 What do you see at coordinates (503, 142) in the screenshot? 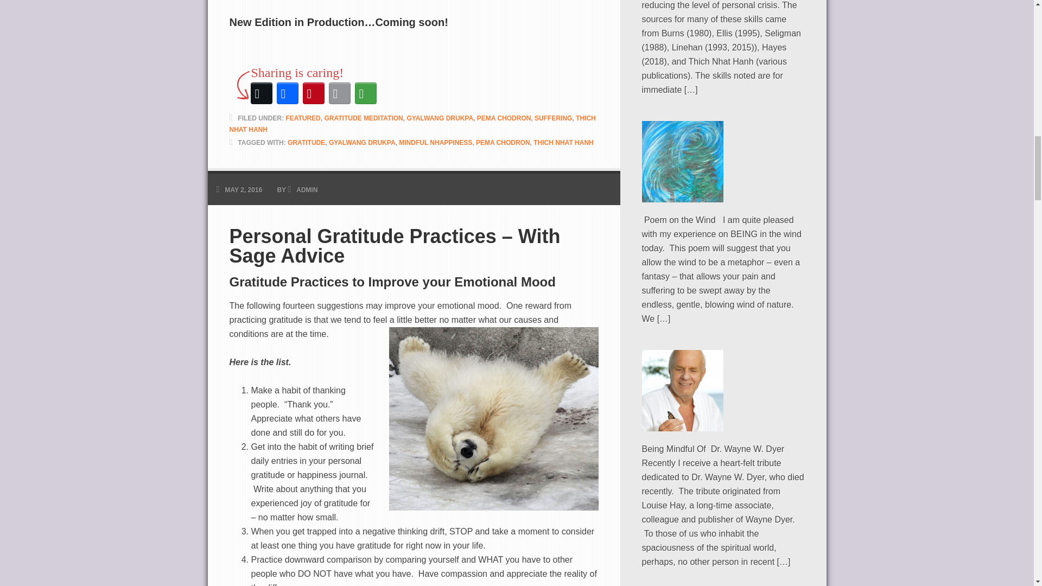
I see `PEMA CHODRON` at bounding box center [503, 142].